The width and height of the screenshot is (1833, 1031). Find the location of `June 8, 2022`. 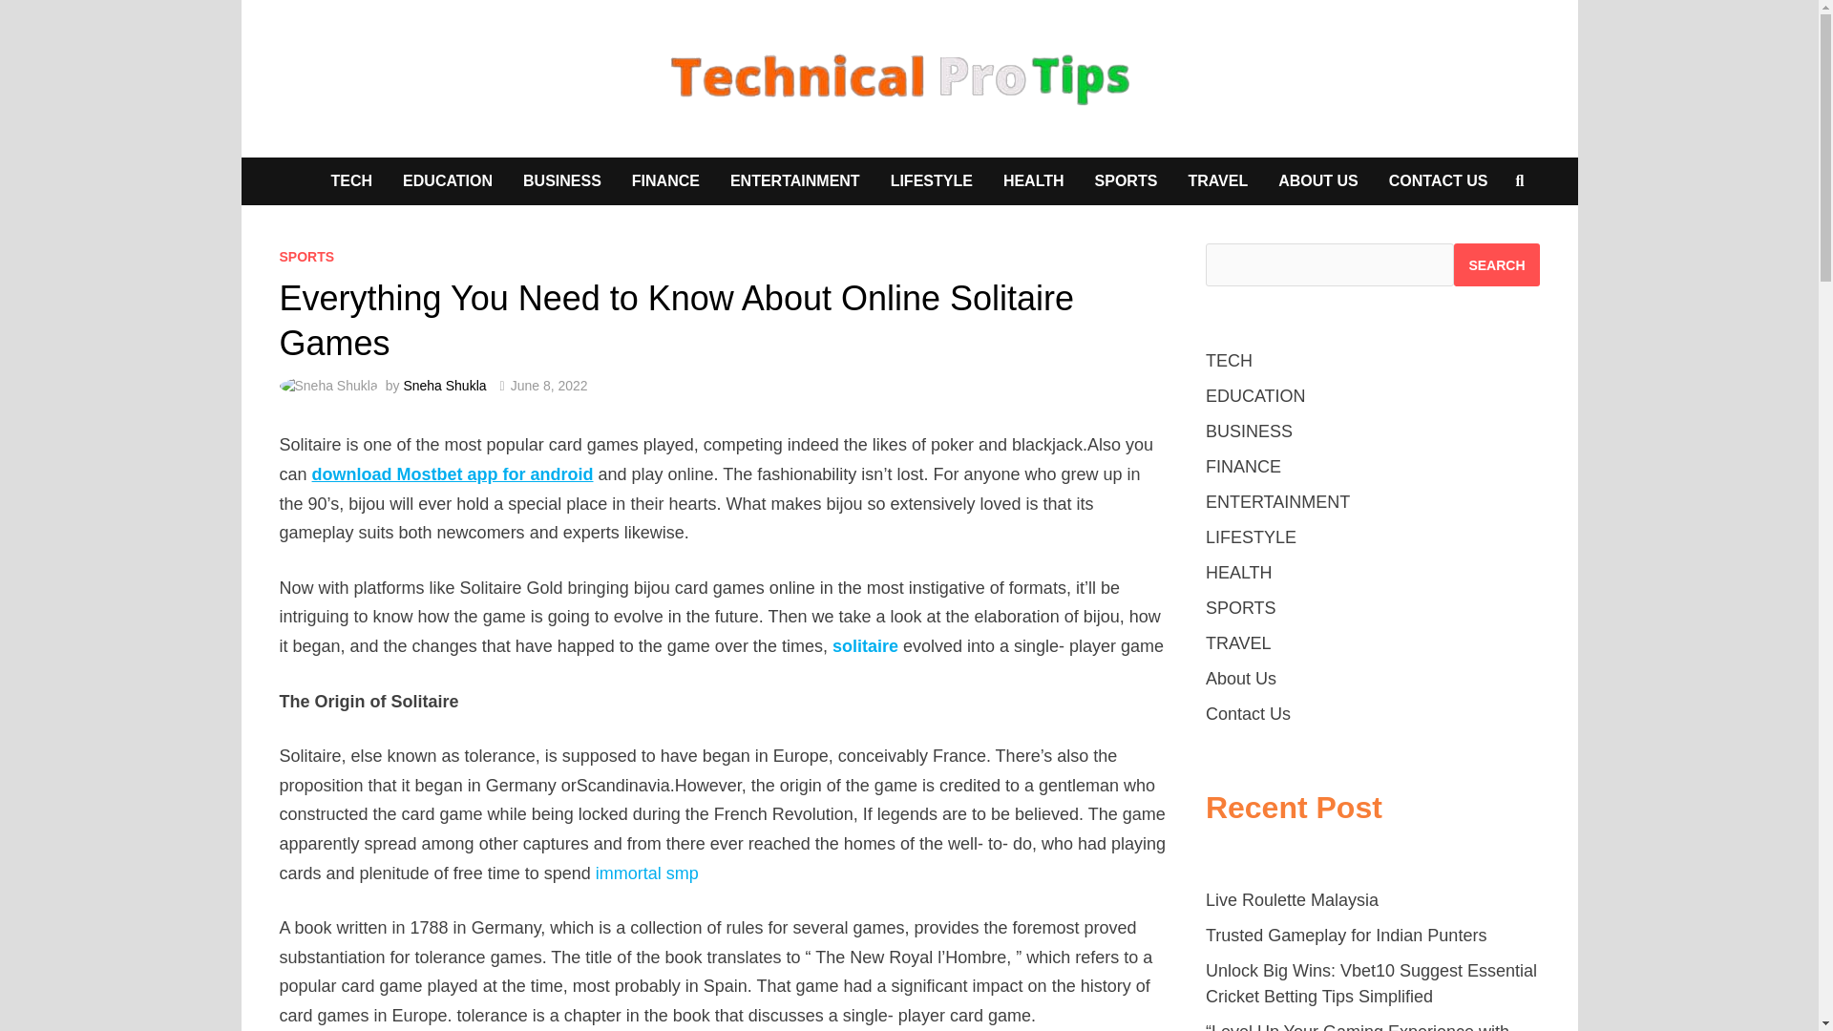

June 8, 2022 is located at coordinates (550, 386).